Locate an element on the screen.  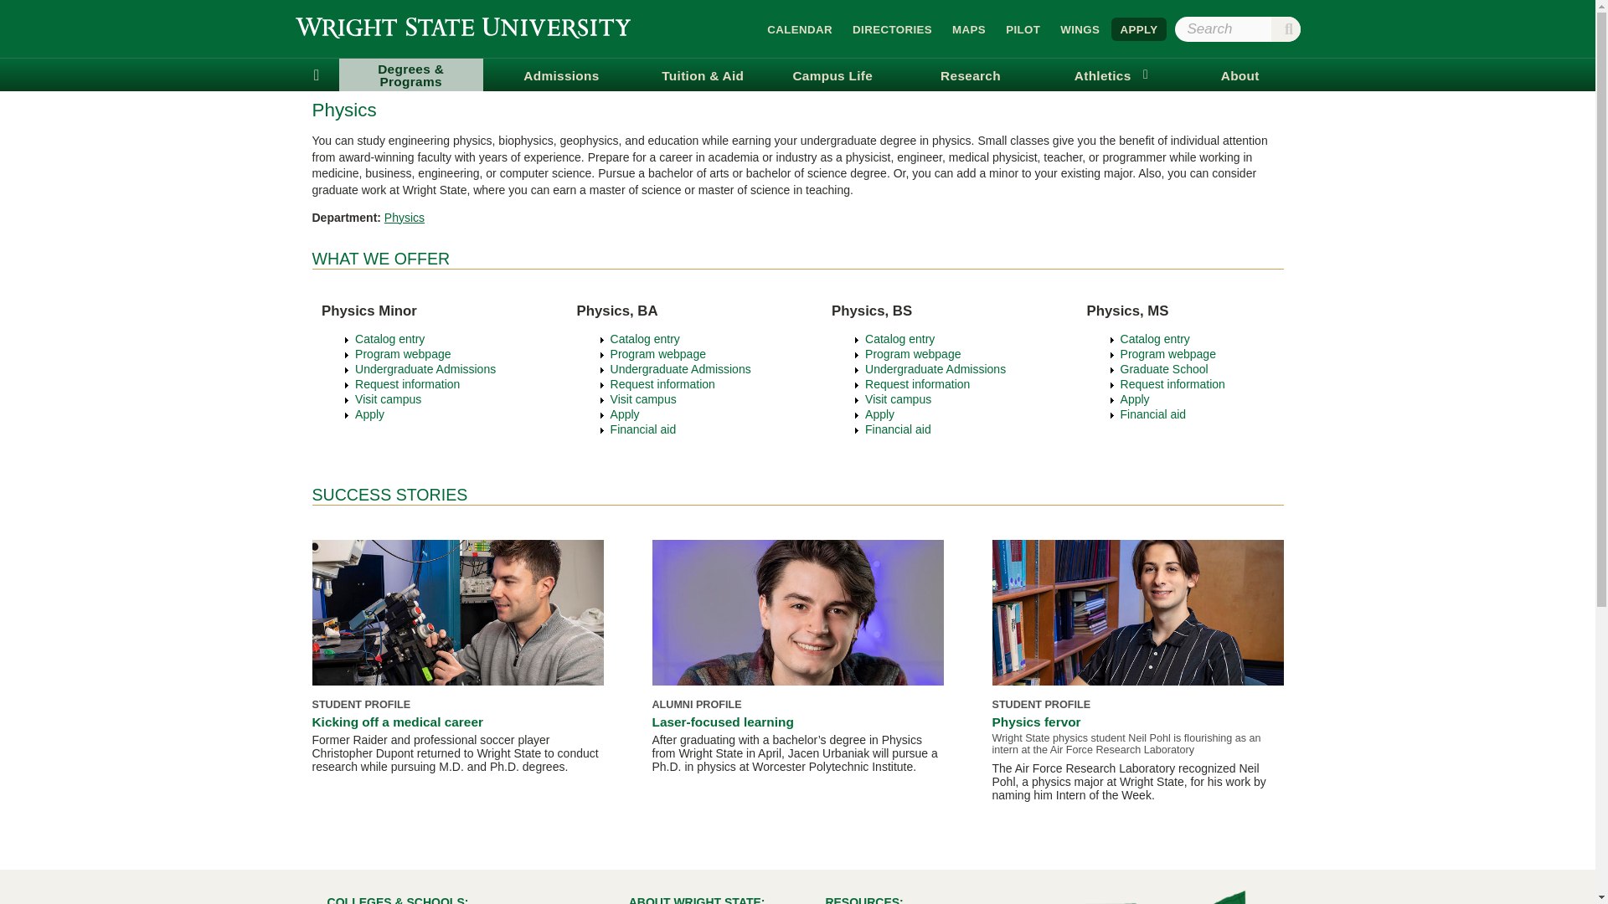
Catalog entry is located at coordinates (899, 338).